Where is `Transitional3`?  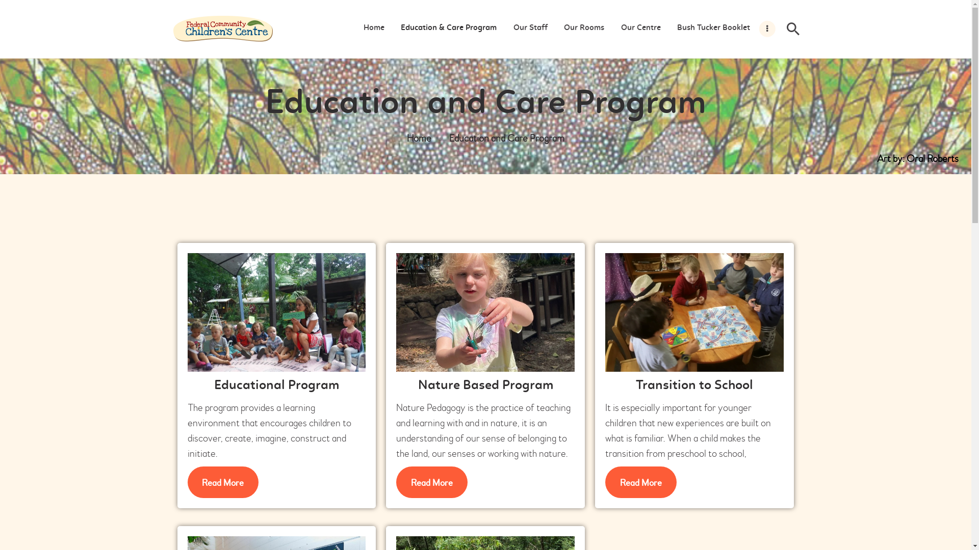 Transitional3 is located at coordinates (694, 313).